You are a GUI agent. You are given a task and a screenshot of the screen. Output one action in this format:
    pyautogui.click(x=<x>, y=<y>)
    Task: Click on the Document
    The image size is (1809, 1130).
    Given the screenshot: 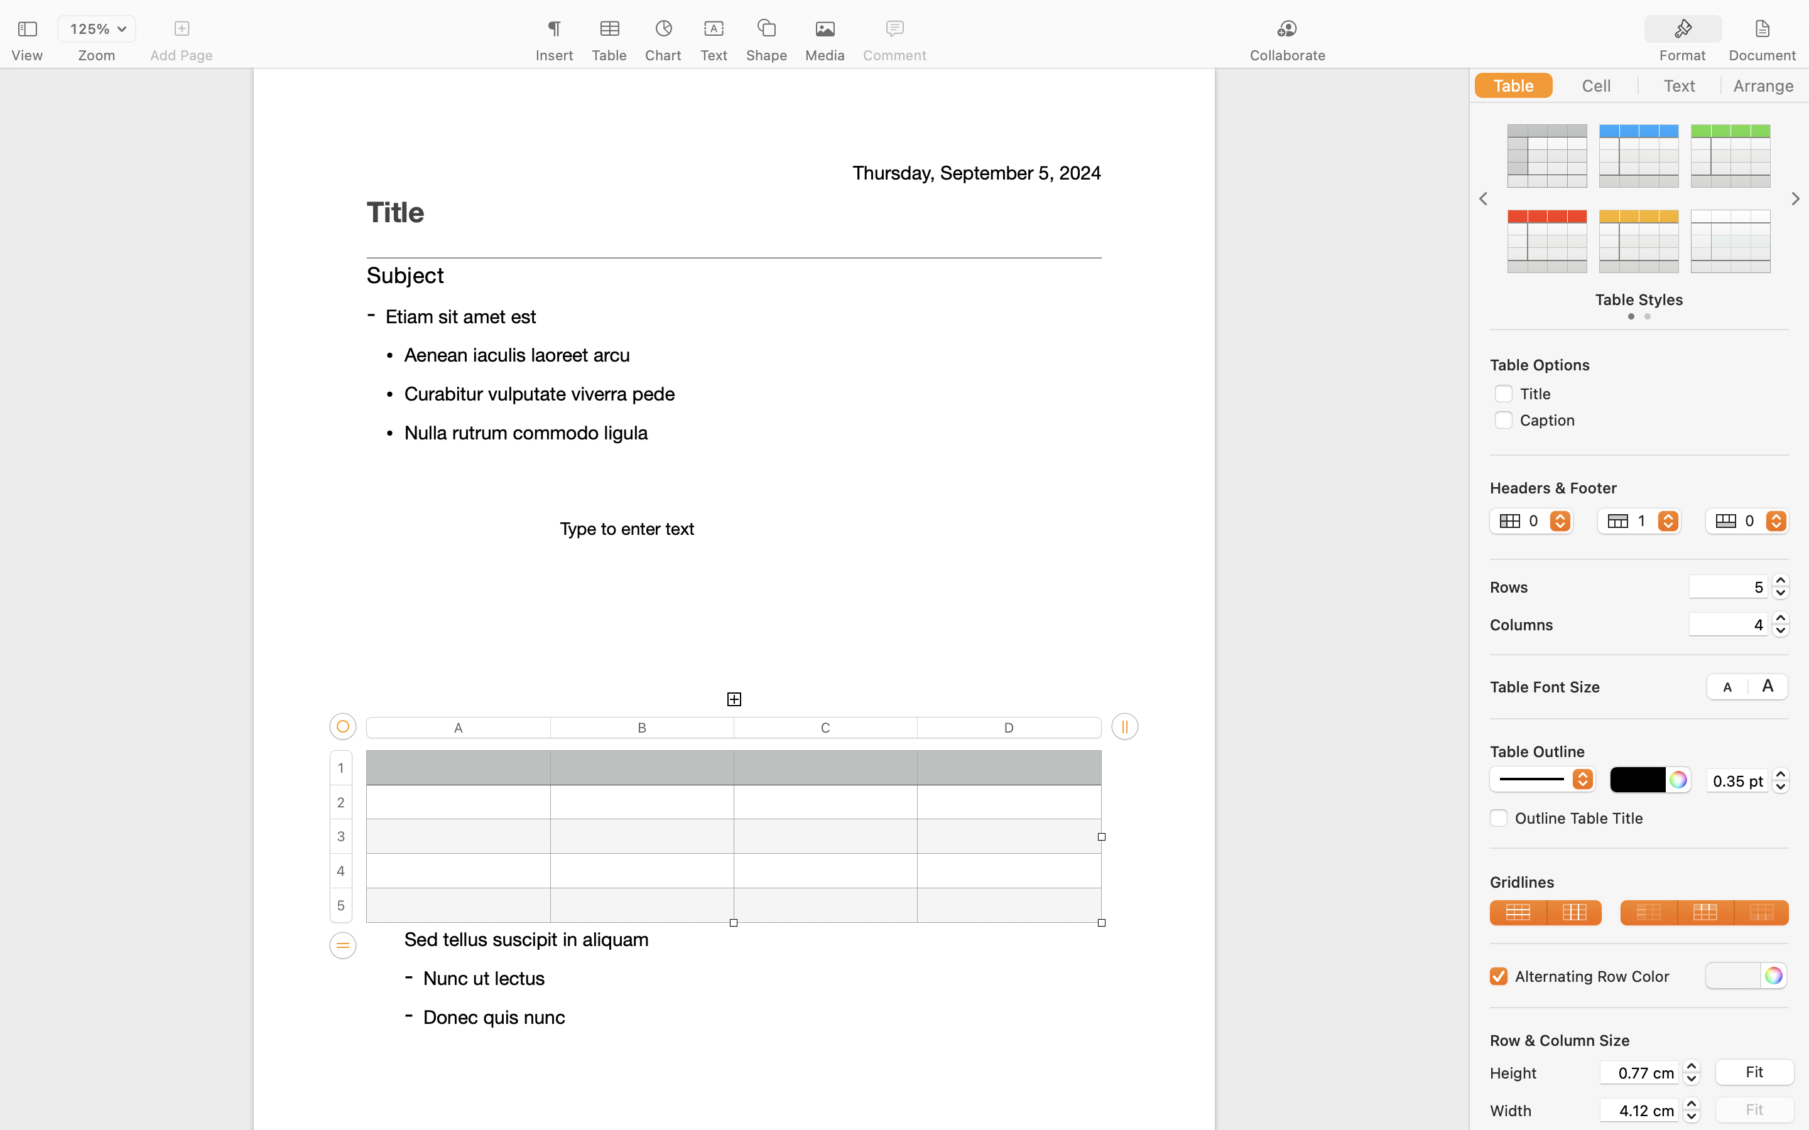 What is the action you would take?
    pyautogui.click(x=1762, y=55)
    